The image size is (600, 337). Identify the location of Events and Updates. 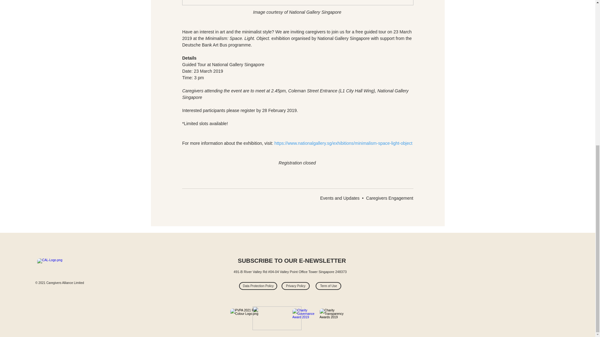
(340, 198).